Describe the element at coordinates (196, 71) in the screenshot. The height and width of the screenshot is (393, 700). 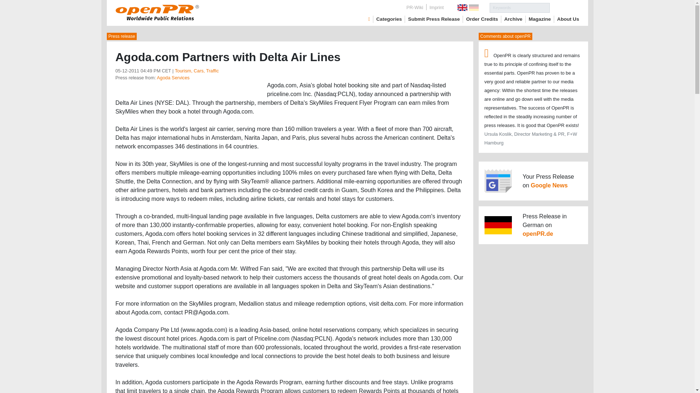
I see `Tourism, Cars, Traffic` at that location.